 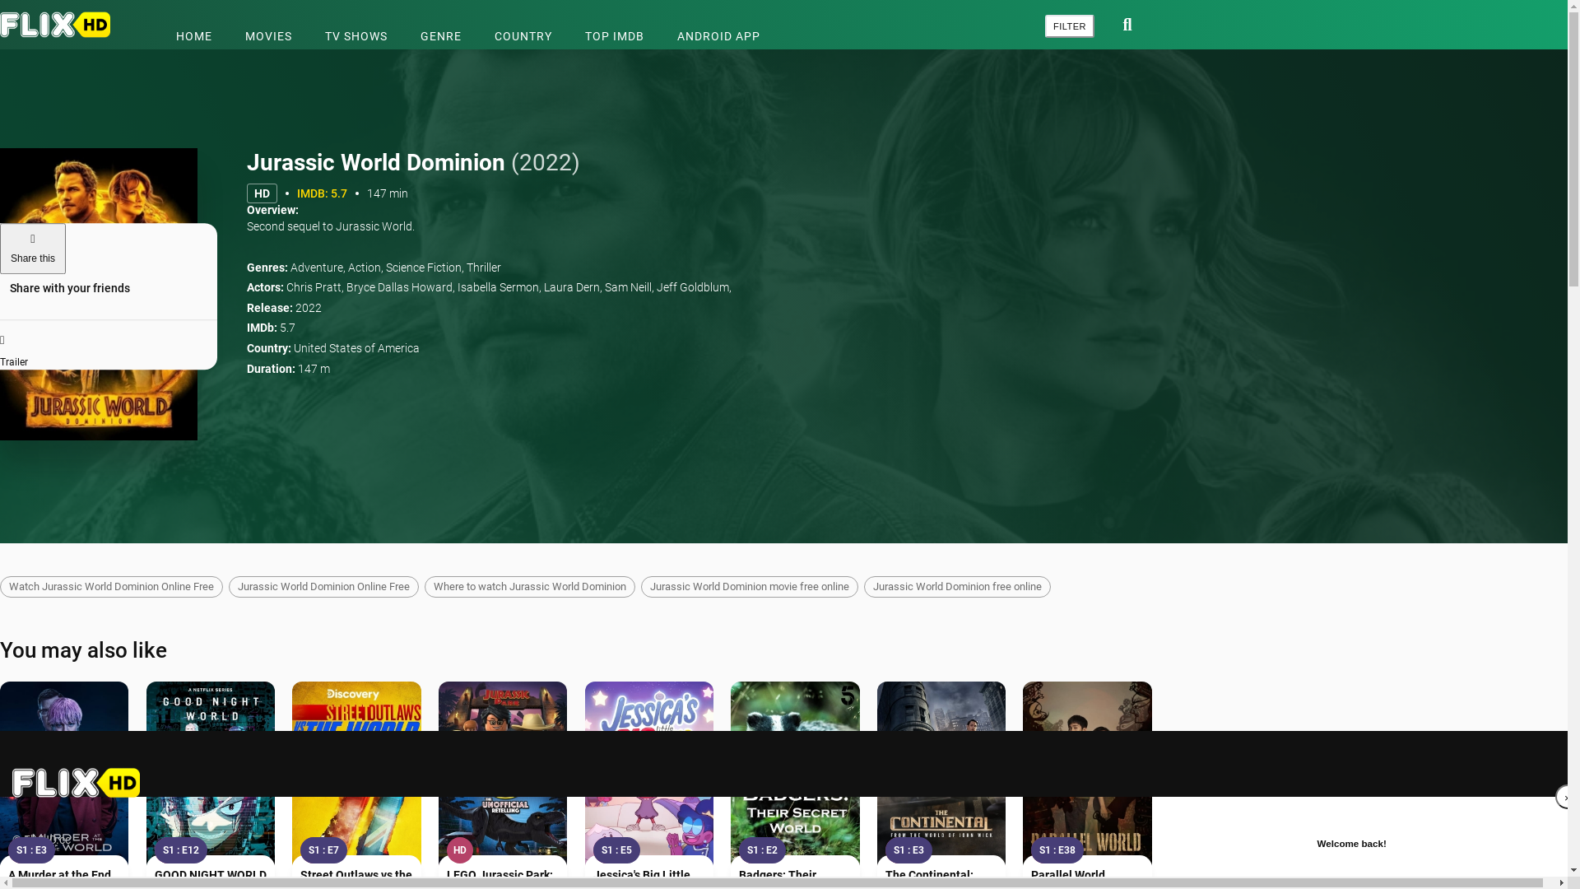 What do you see at coordinates (211, 875) in the screenshot?
I see `GOOD NIGHT WORLD` at bounding box center [211, 875].